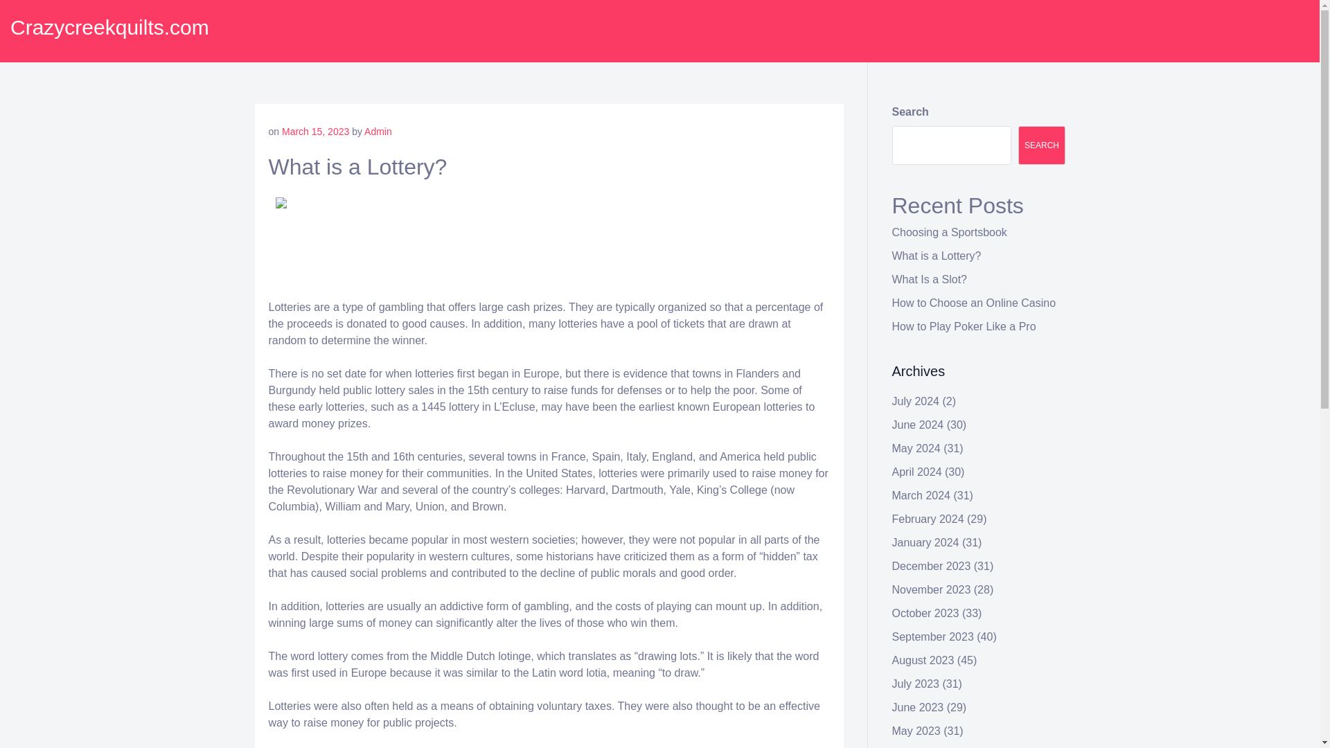  What do you see at coordinates (964, 326) in the screenshot?
I see `How to Play Poker Like a Pro` at bounding box center [964, 326].